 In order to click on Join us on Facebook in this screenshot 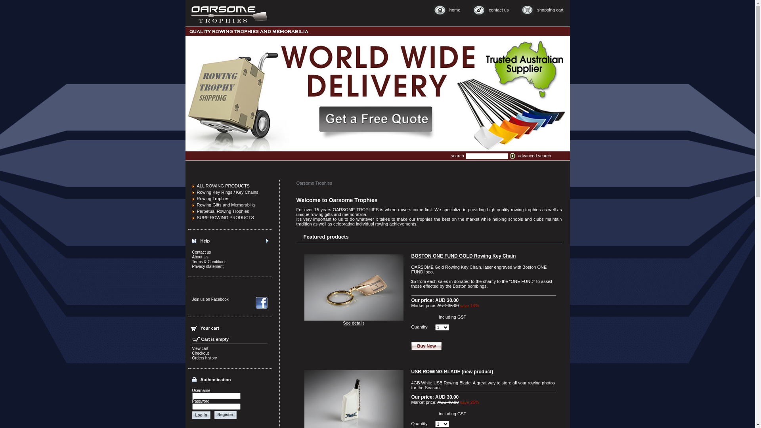, I will do `click(210, 300)`.